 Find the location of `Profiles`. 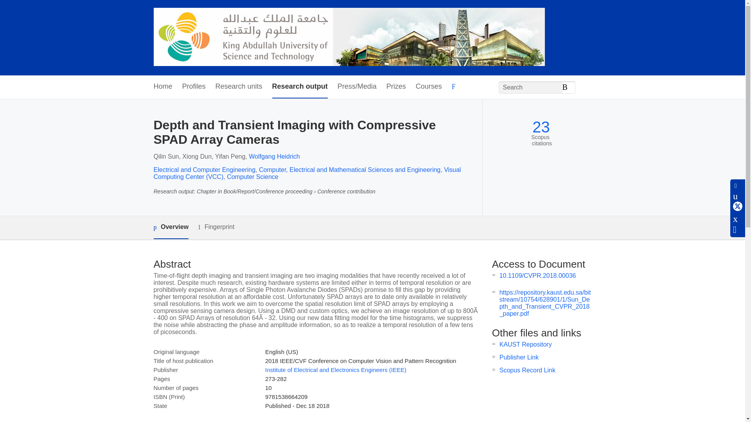

Profiles is located at coordinates (194, 87).